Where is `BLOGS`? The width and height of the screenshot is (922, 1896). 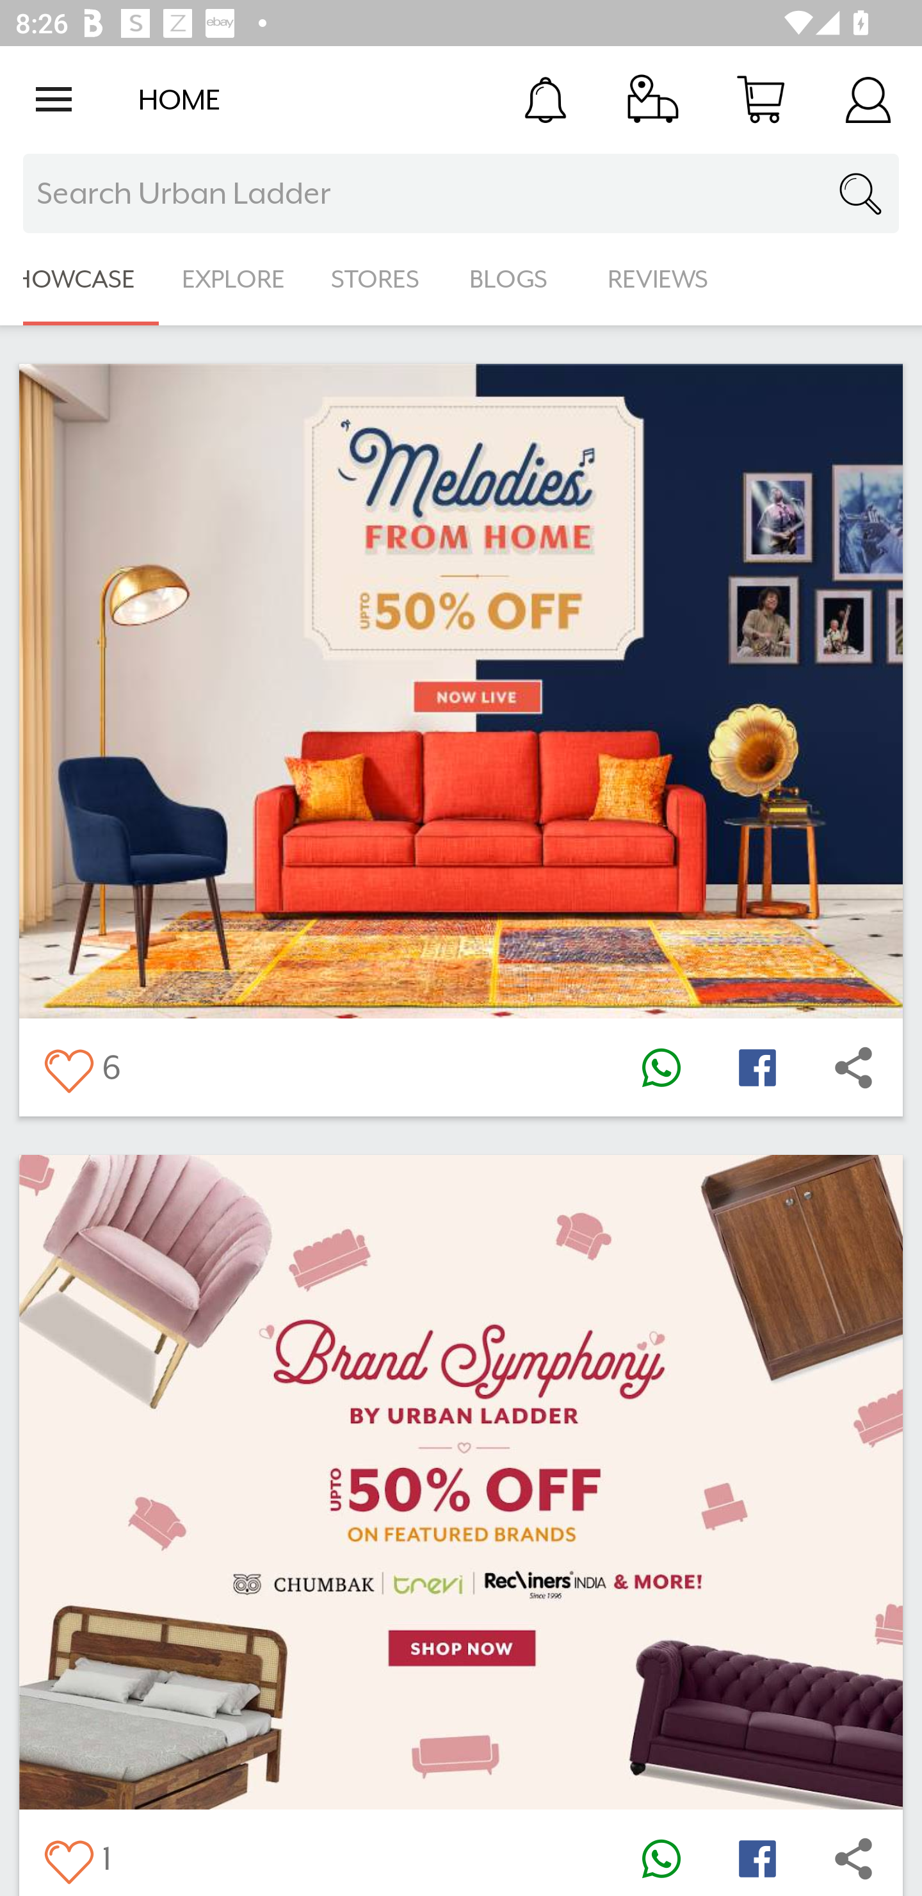
BLOGS is located at coordinates (515, 279).